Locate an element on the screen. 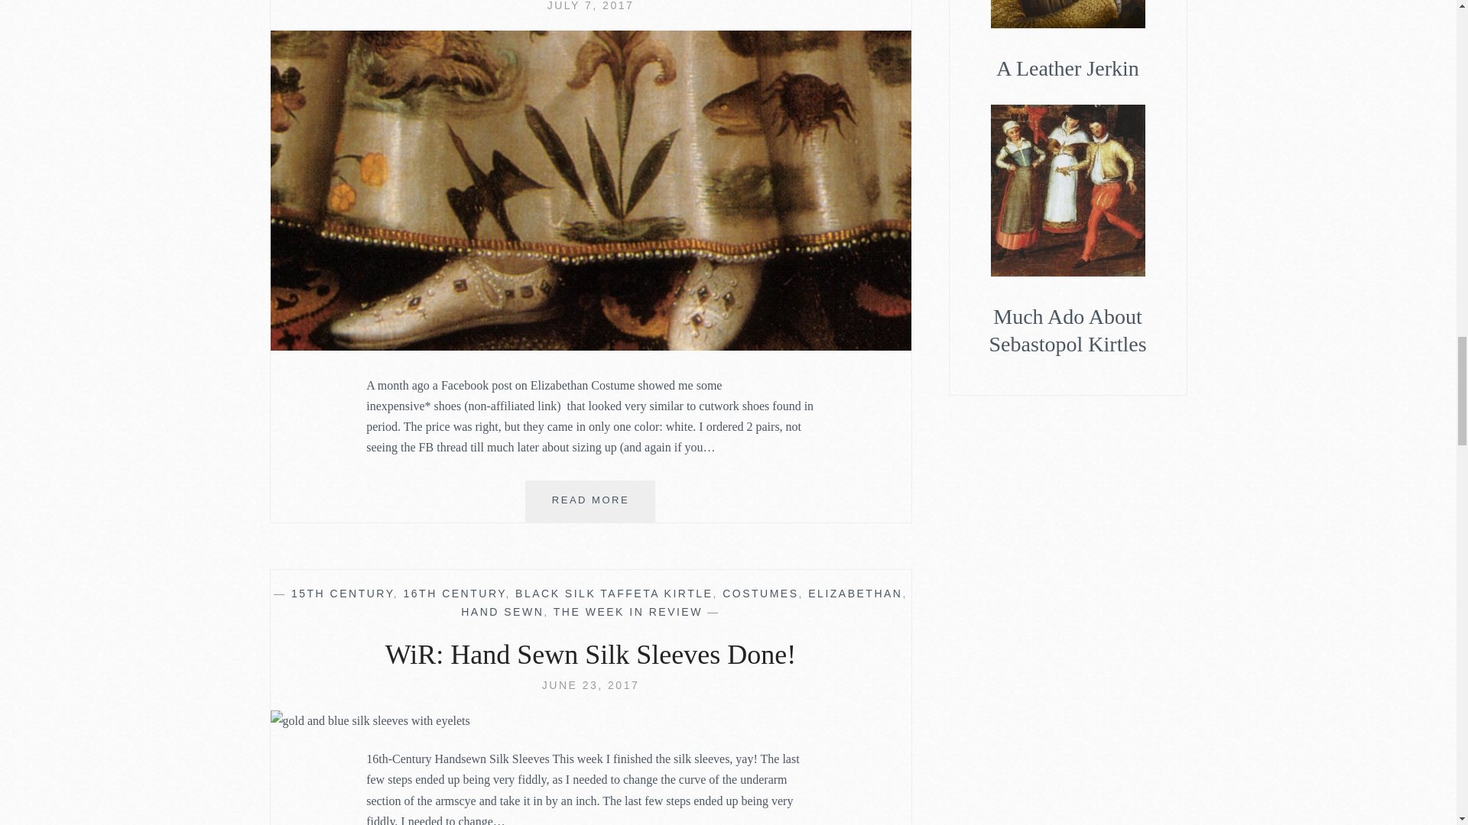  WiR: Hand Sewn Silk Sleeves Done! is located at coordinates (590, 684).